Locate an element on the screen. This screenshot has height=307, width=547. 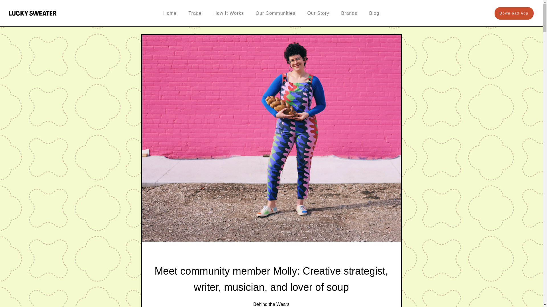
How It Works is located at coordinates (228, 13).